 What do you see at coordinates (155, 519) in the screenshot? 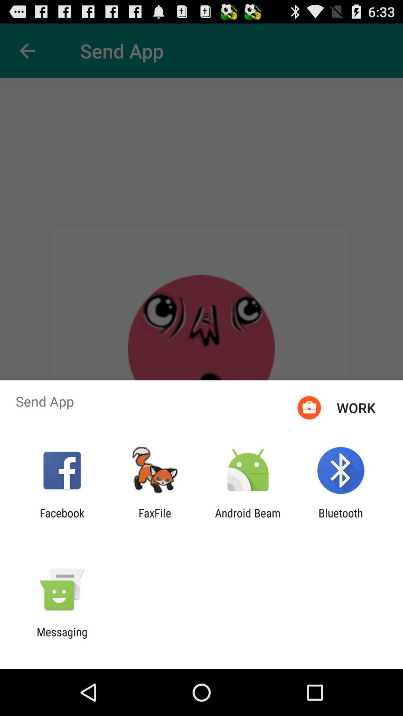
I see `click the item next to facebook icon` at bounding box center [155, 519].